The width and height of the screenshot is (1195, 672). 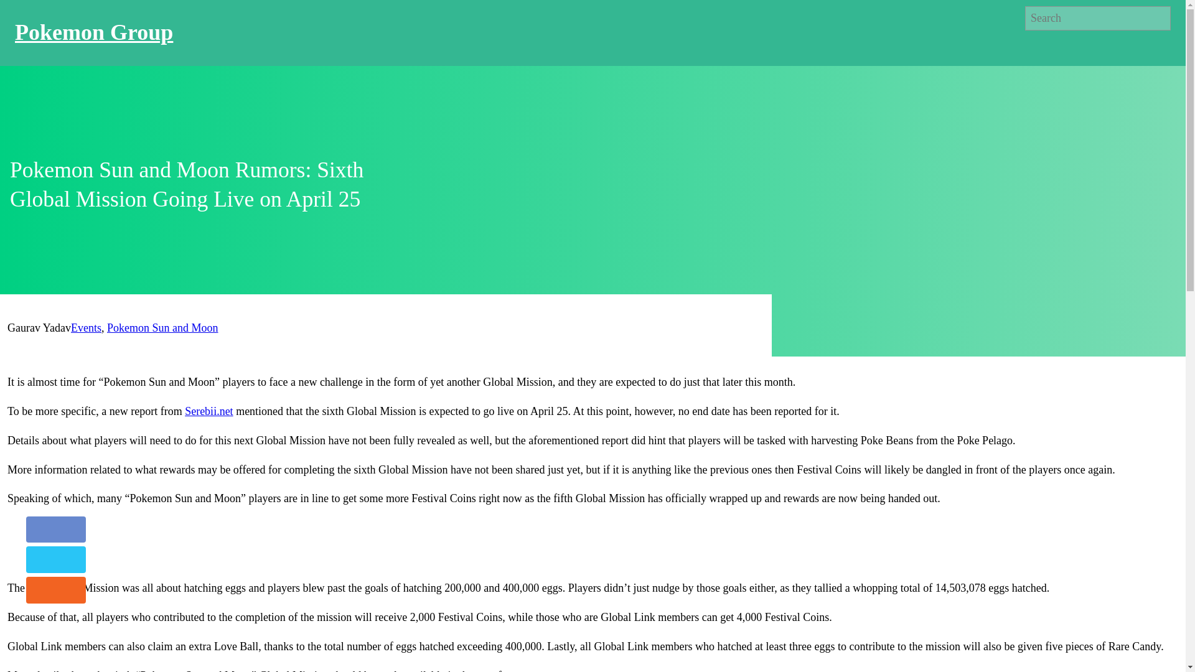 I want to click on Events, so click(x=86, y=327).